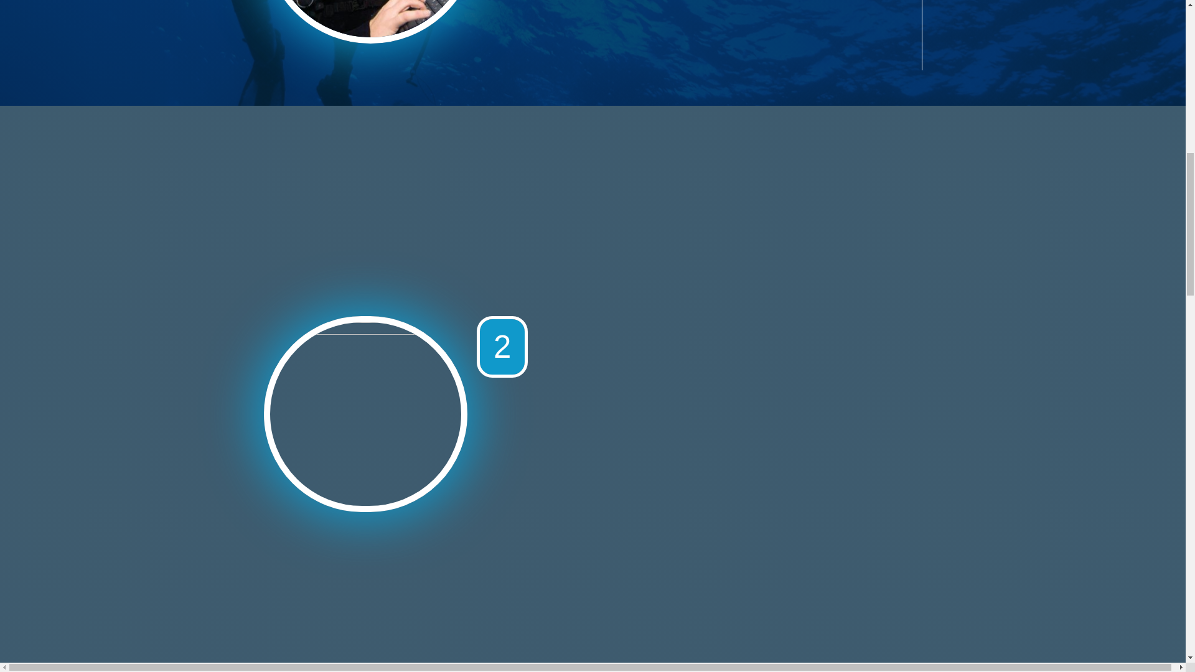 Image resolution: width=1195 pixels, height=672 pixels. Describe the element at coordinates (370, 19) in the screenshot. I see `PADI-eLearning` at that location.